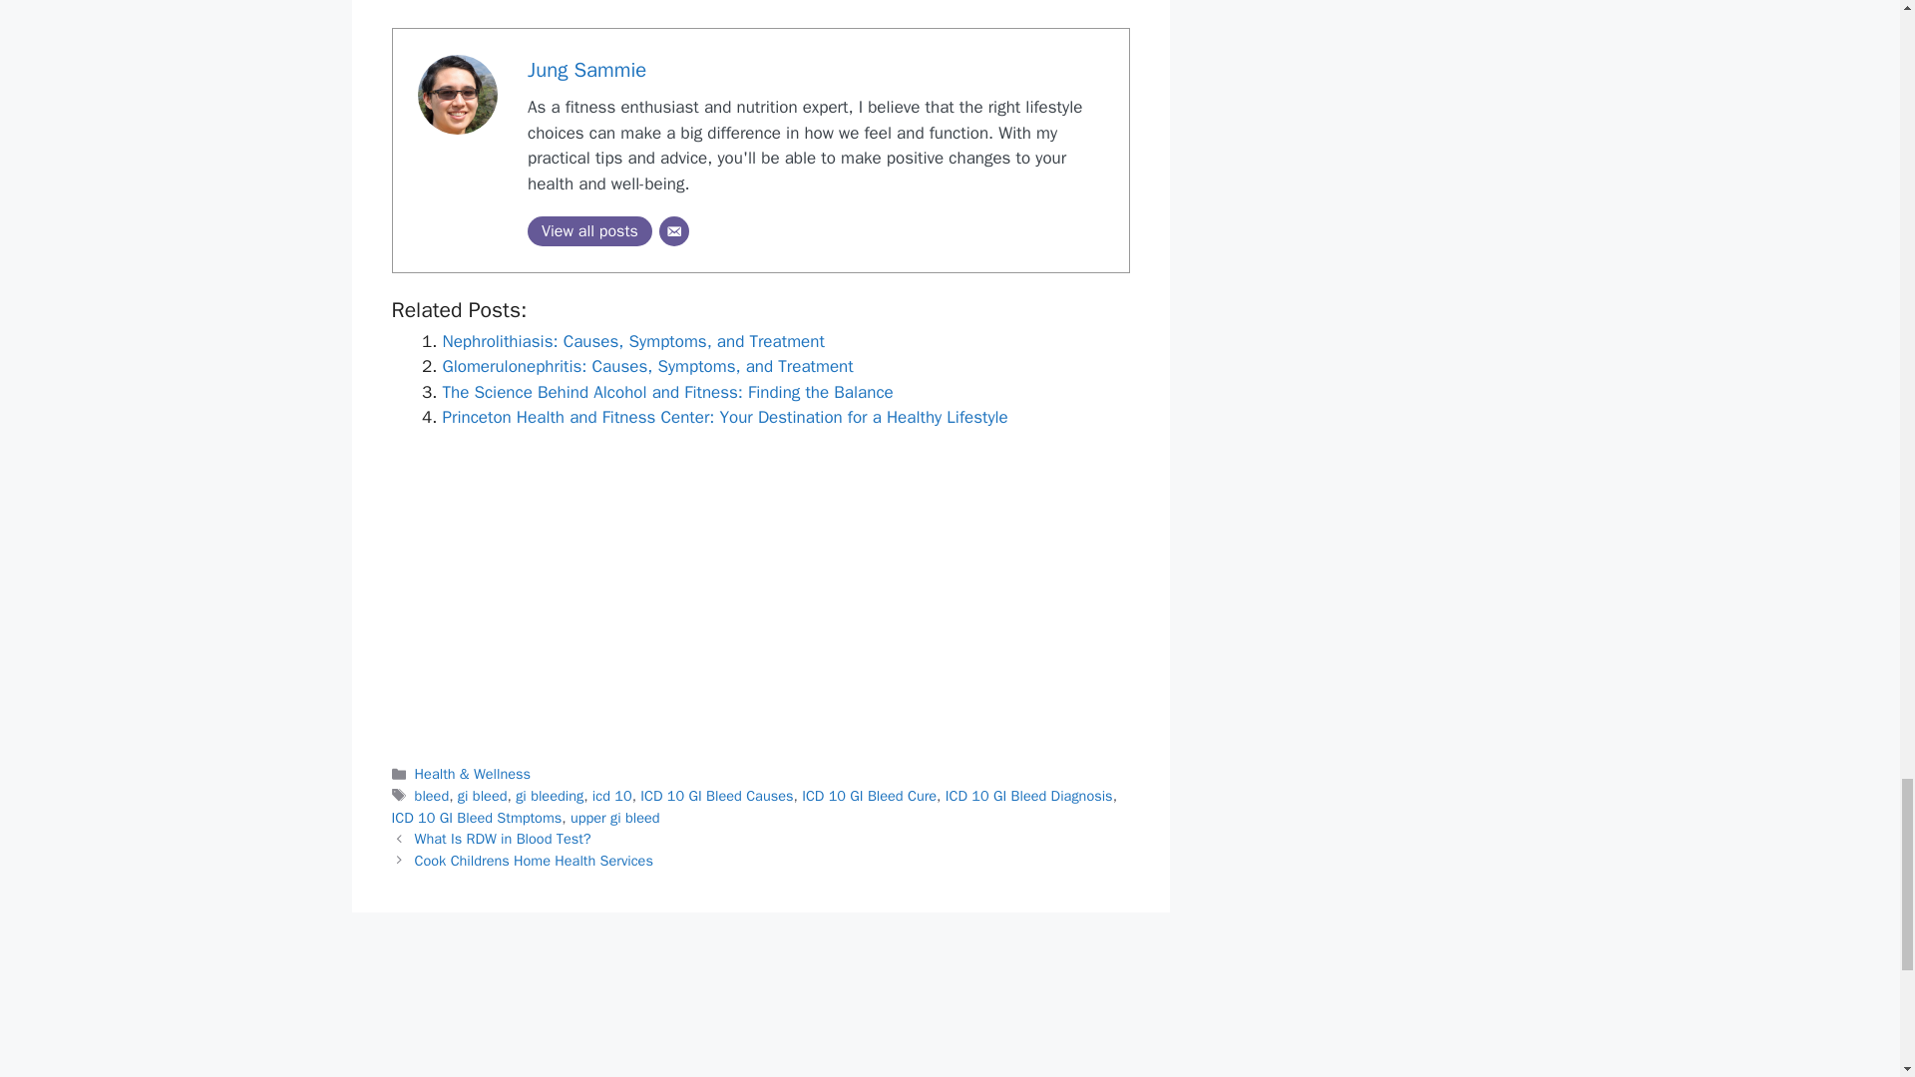  Describe the element at coordinates (534, 860) in the screenshot. I see `Cook Childrens Home Health Services` at that location.